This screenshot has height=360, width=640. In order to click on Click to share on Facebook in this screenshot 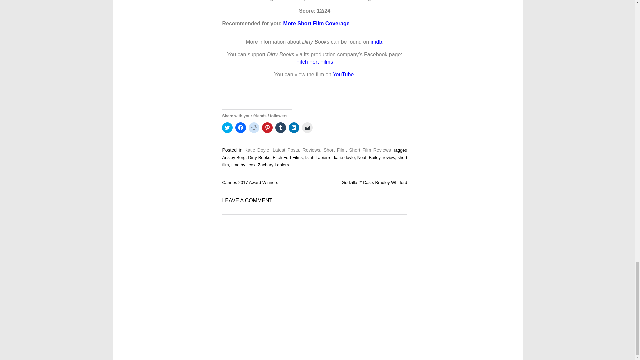, I will do `click(241, 127)`.